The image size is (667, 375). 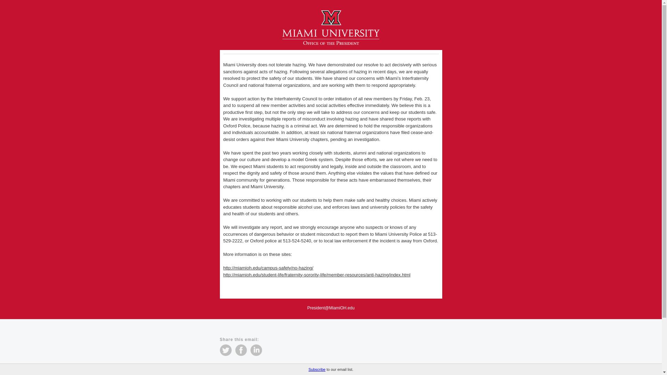 I want to click on Opt out, so click(x=273, y=366).